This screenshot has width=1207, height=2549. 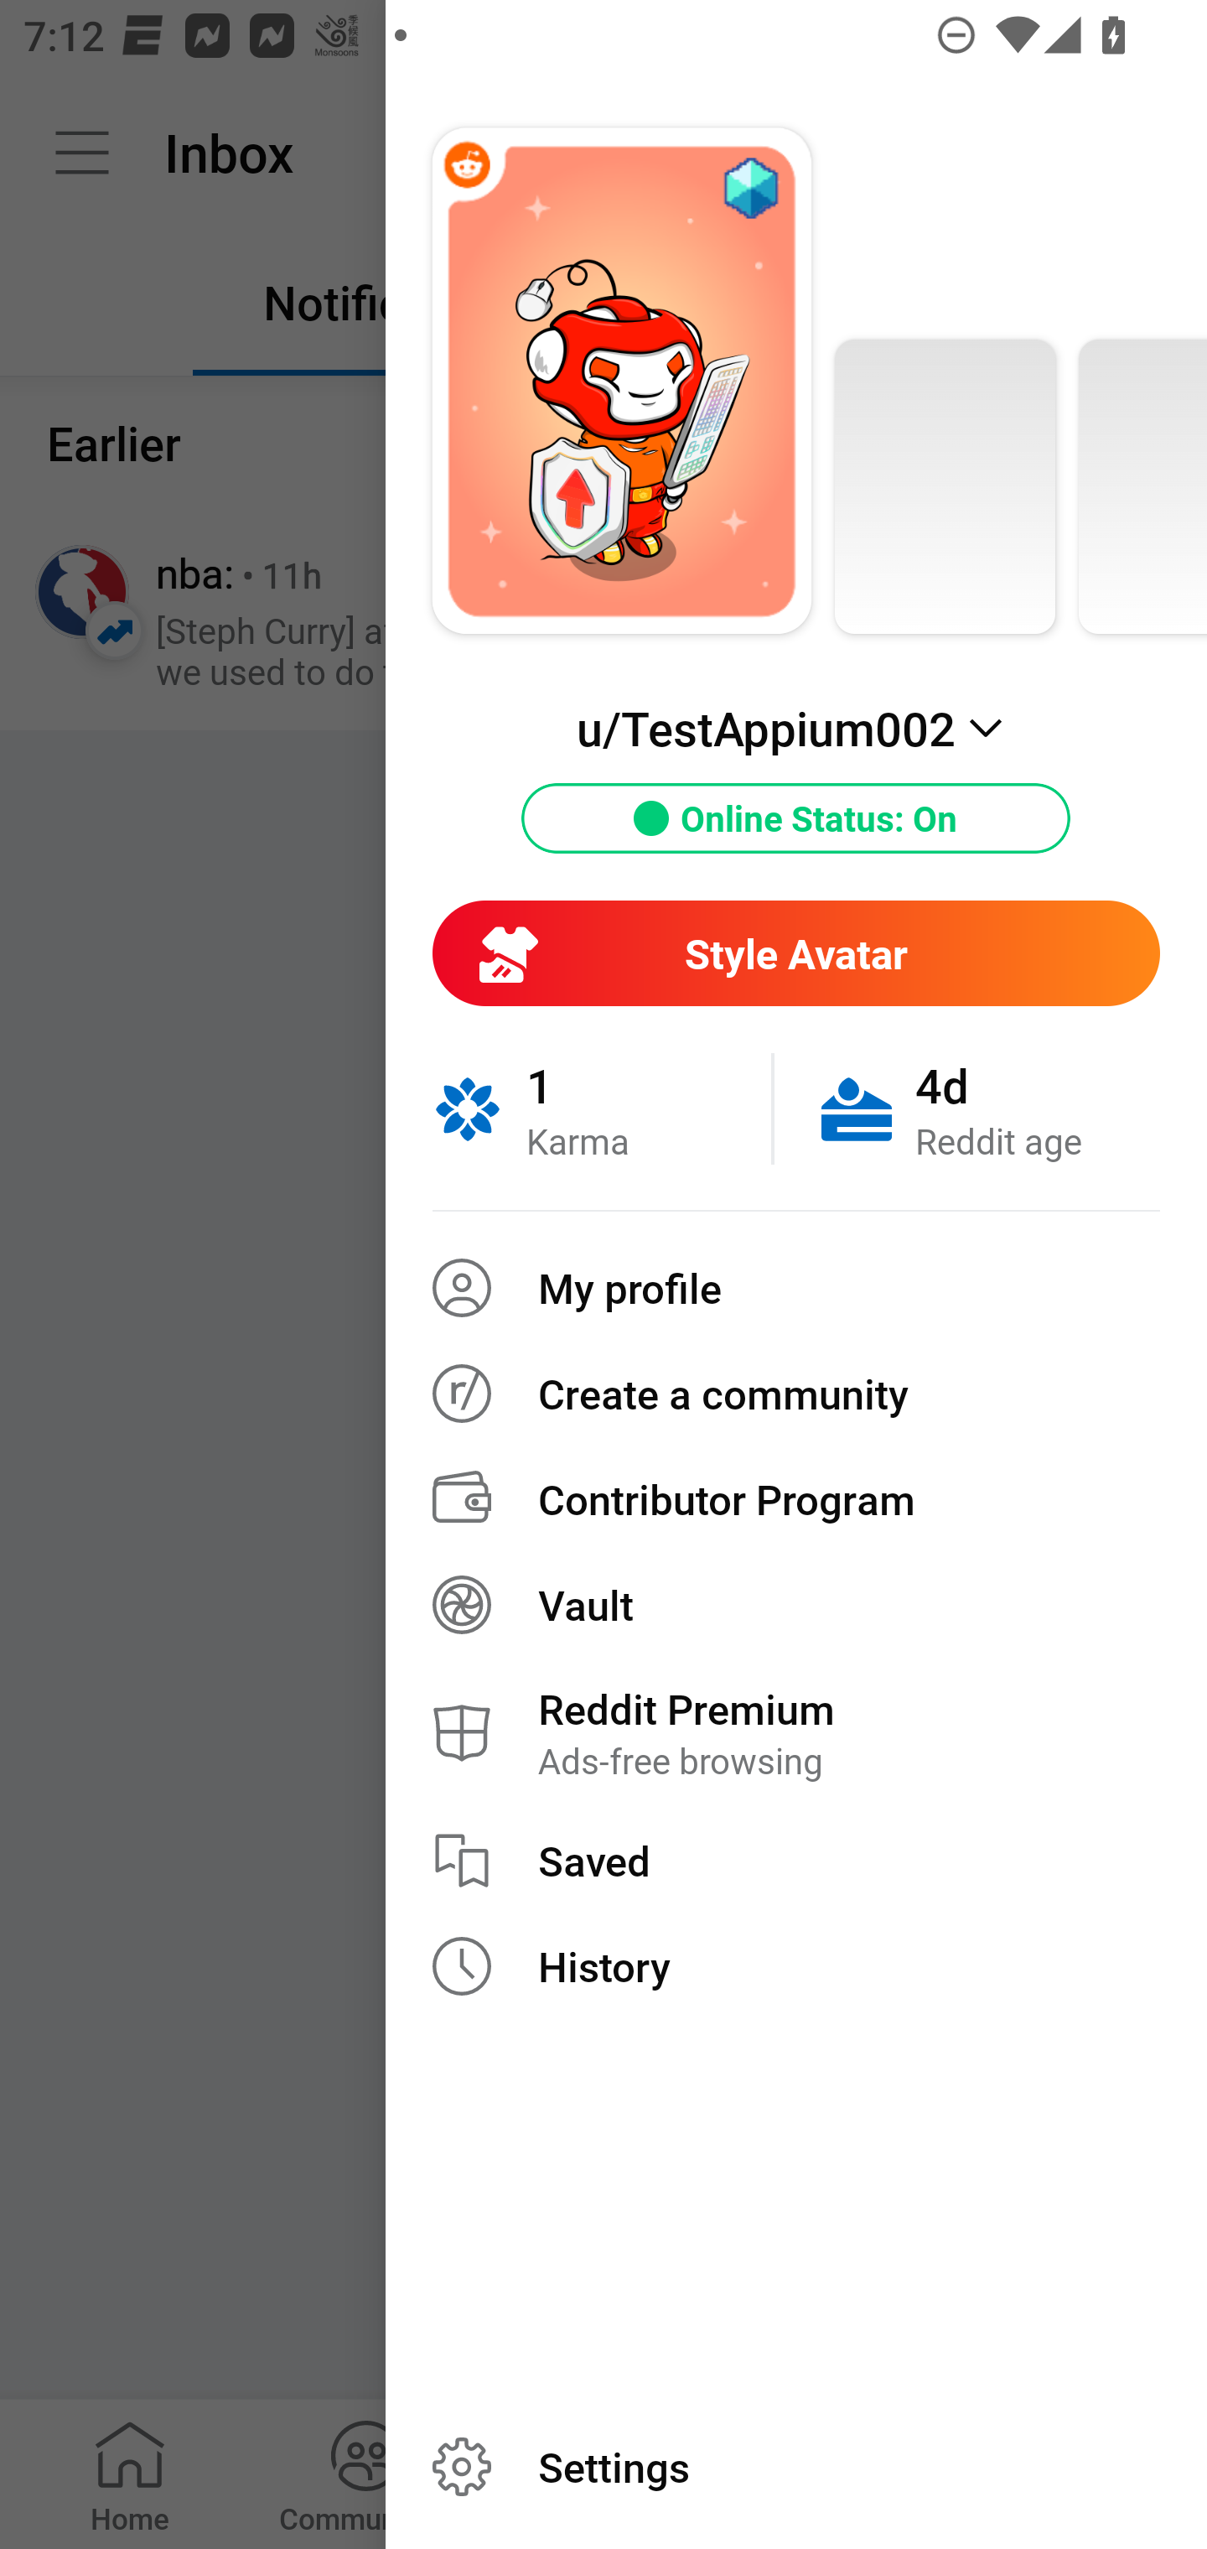 What do you see at coordinates (795, 728) in the screenshot?
I see `u/TestAppium002` at bounding box center [795, 728].